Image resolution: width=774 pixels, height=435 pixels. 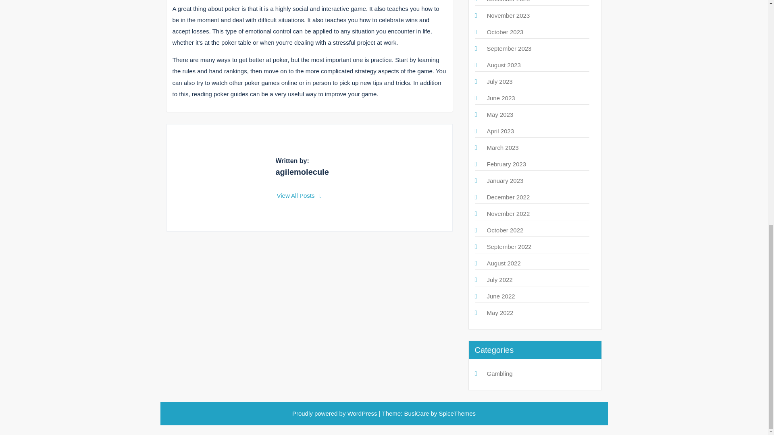 I want to click on WordPress, so click(x=362, y=413).